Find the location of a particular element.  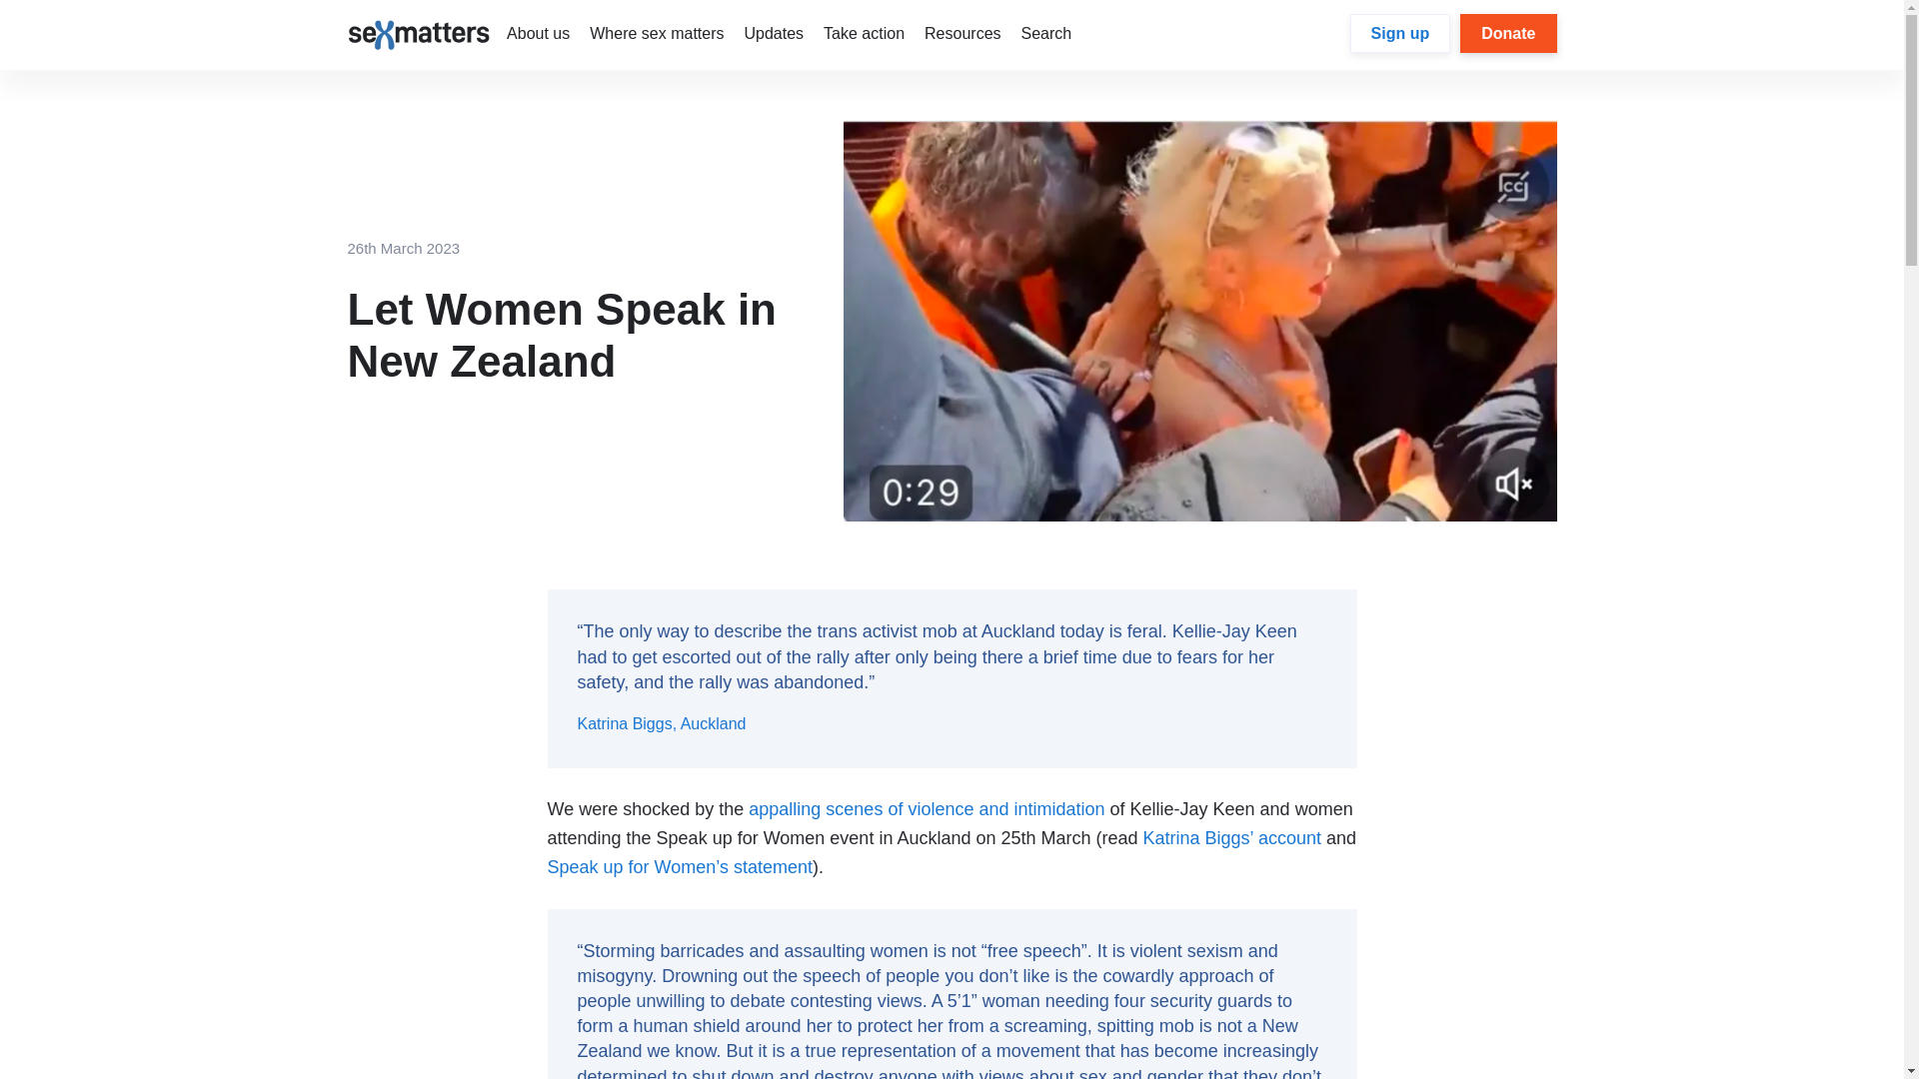

Updates is located at coordinates (774, 33).